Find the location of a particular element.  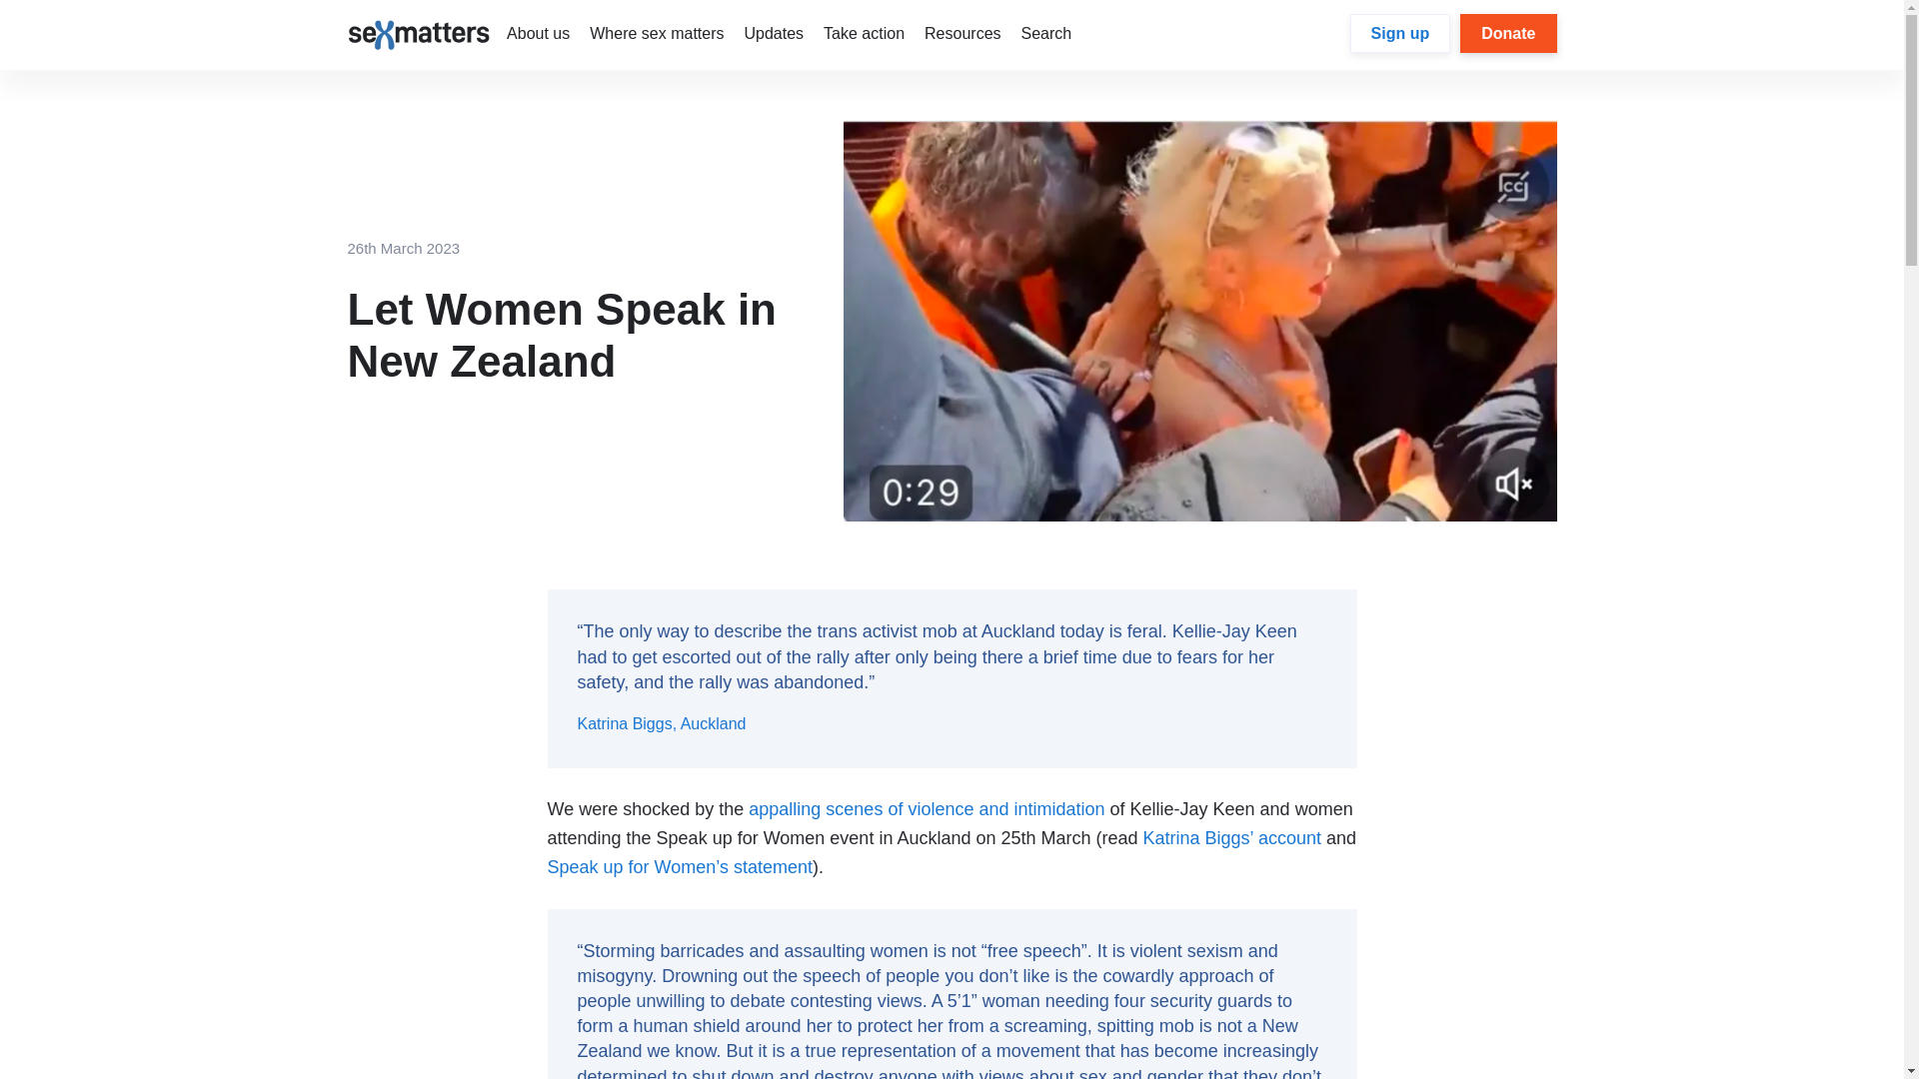

Updates is located at coordinates (774, 33).